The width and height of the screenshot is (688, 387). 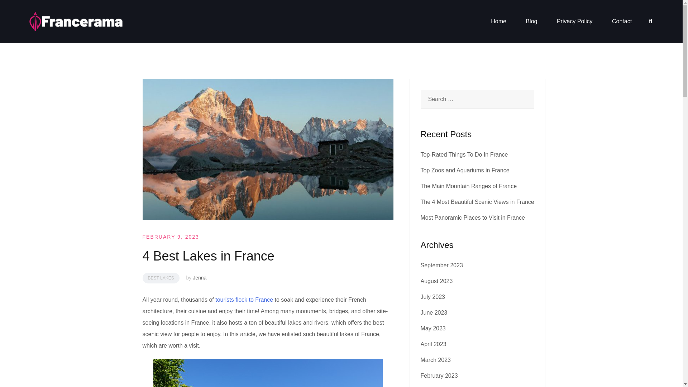 I want to click on FEBRUARY 9, 2023, so click(x=171, y=236).